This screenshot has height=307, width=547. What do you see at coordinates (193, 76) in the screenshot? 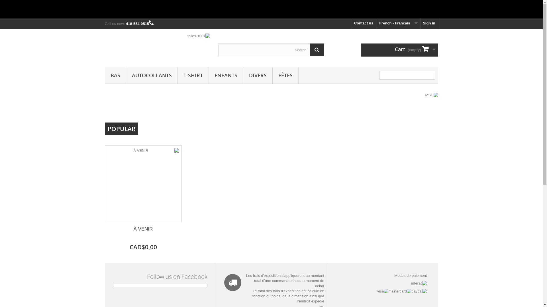
I see `T-SHIRT` at bounding box center [193, 76].